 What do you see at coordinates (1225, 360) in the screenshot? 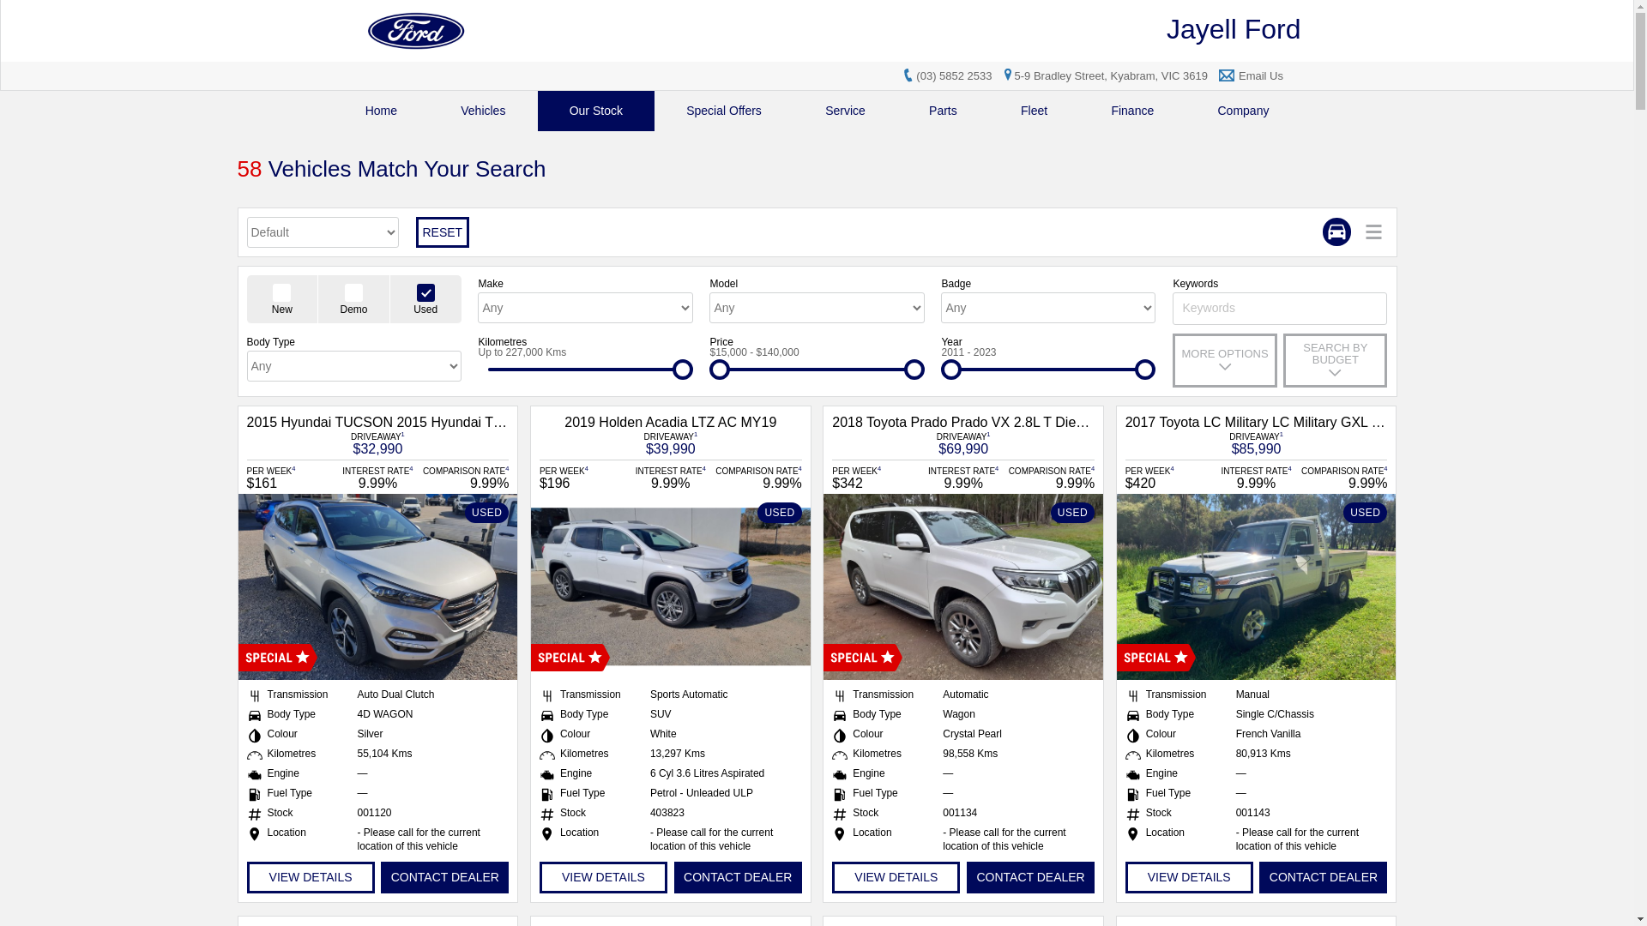
I see `MORE OPTIONS` at bounding box center [1225, 360].